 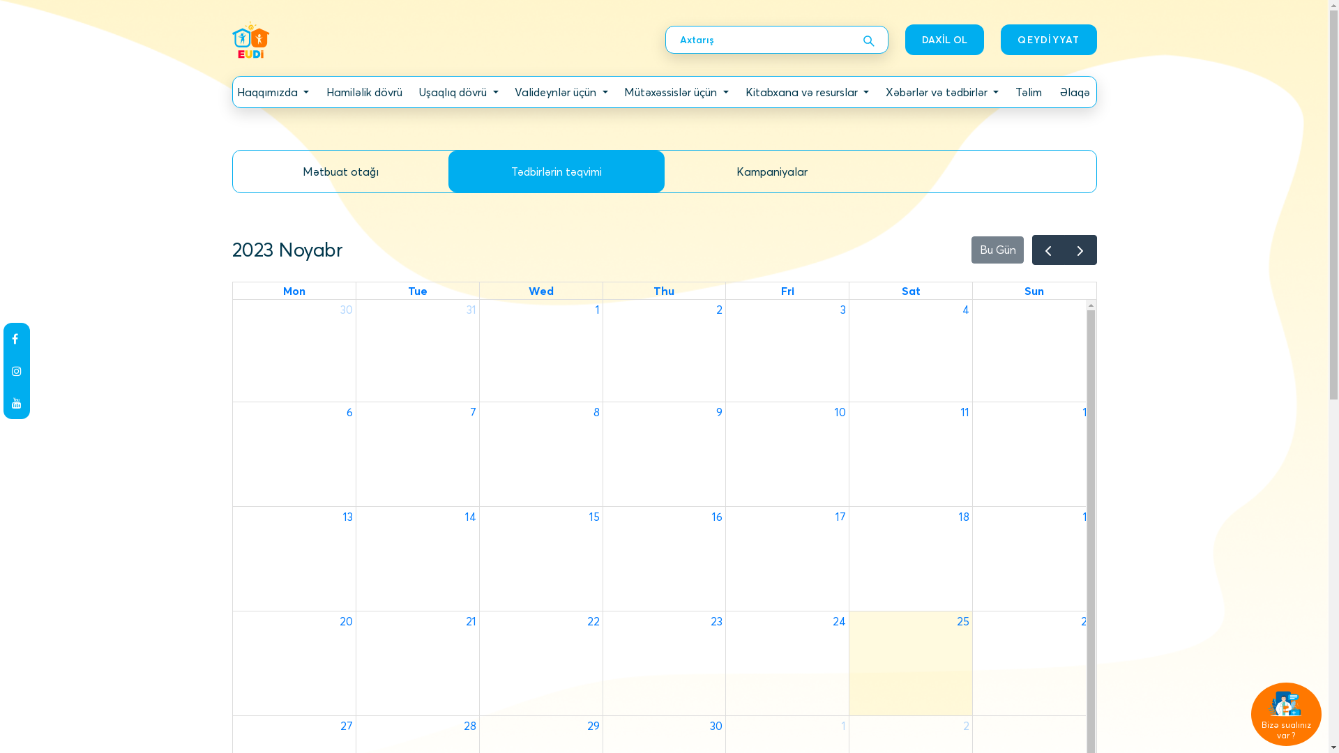 What do you see at coordinates (471, 517) in the screenshot?
I see `14` at bounding box center [471, 517].